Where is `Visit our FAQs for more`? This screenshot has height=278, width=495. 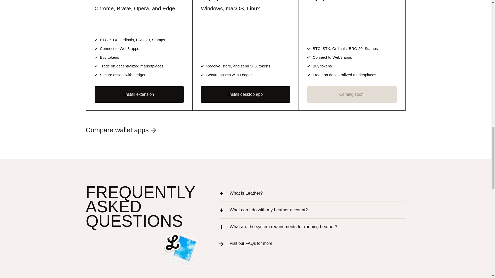 Visit our FAQs for more is located at coordinates (251, 243).